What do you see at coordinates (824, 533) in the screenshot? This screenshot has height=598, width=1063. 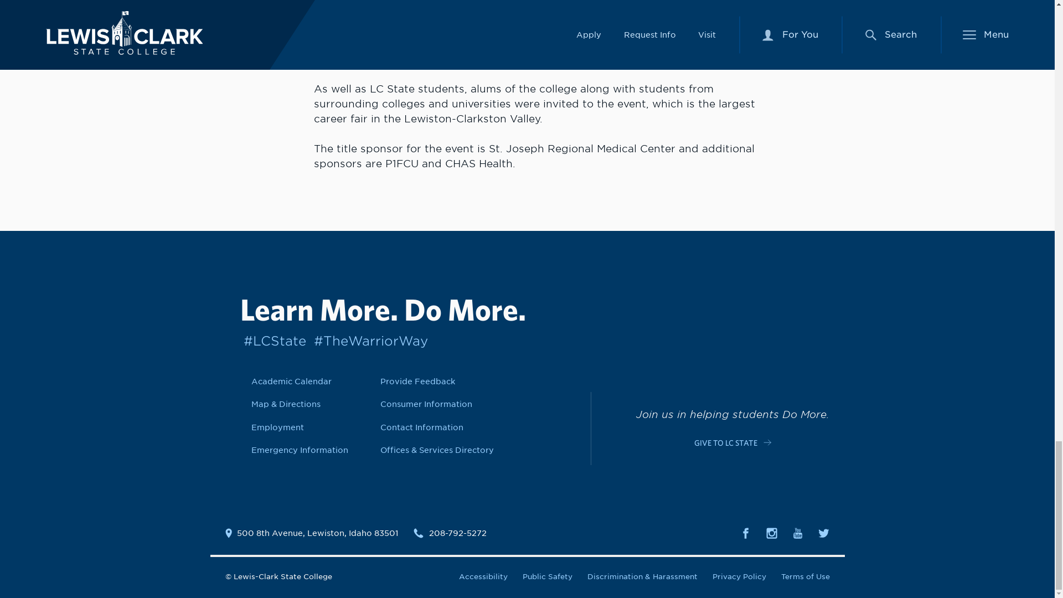 I see `twitter--solid` at bounding box center [824, 533].